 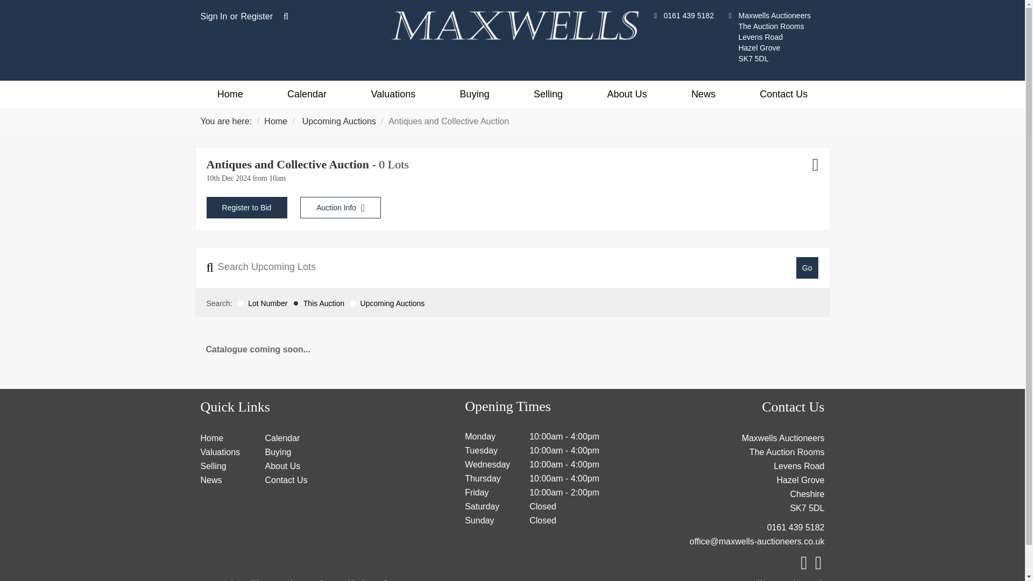 What do you see at coordinates (339, 122) in the screenshot?
I see `Upcoming Auctions` at bounding box center [339, 122].